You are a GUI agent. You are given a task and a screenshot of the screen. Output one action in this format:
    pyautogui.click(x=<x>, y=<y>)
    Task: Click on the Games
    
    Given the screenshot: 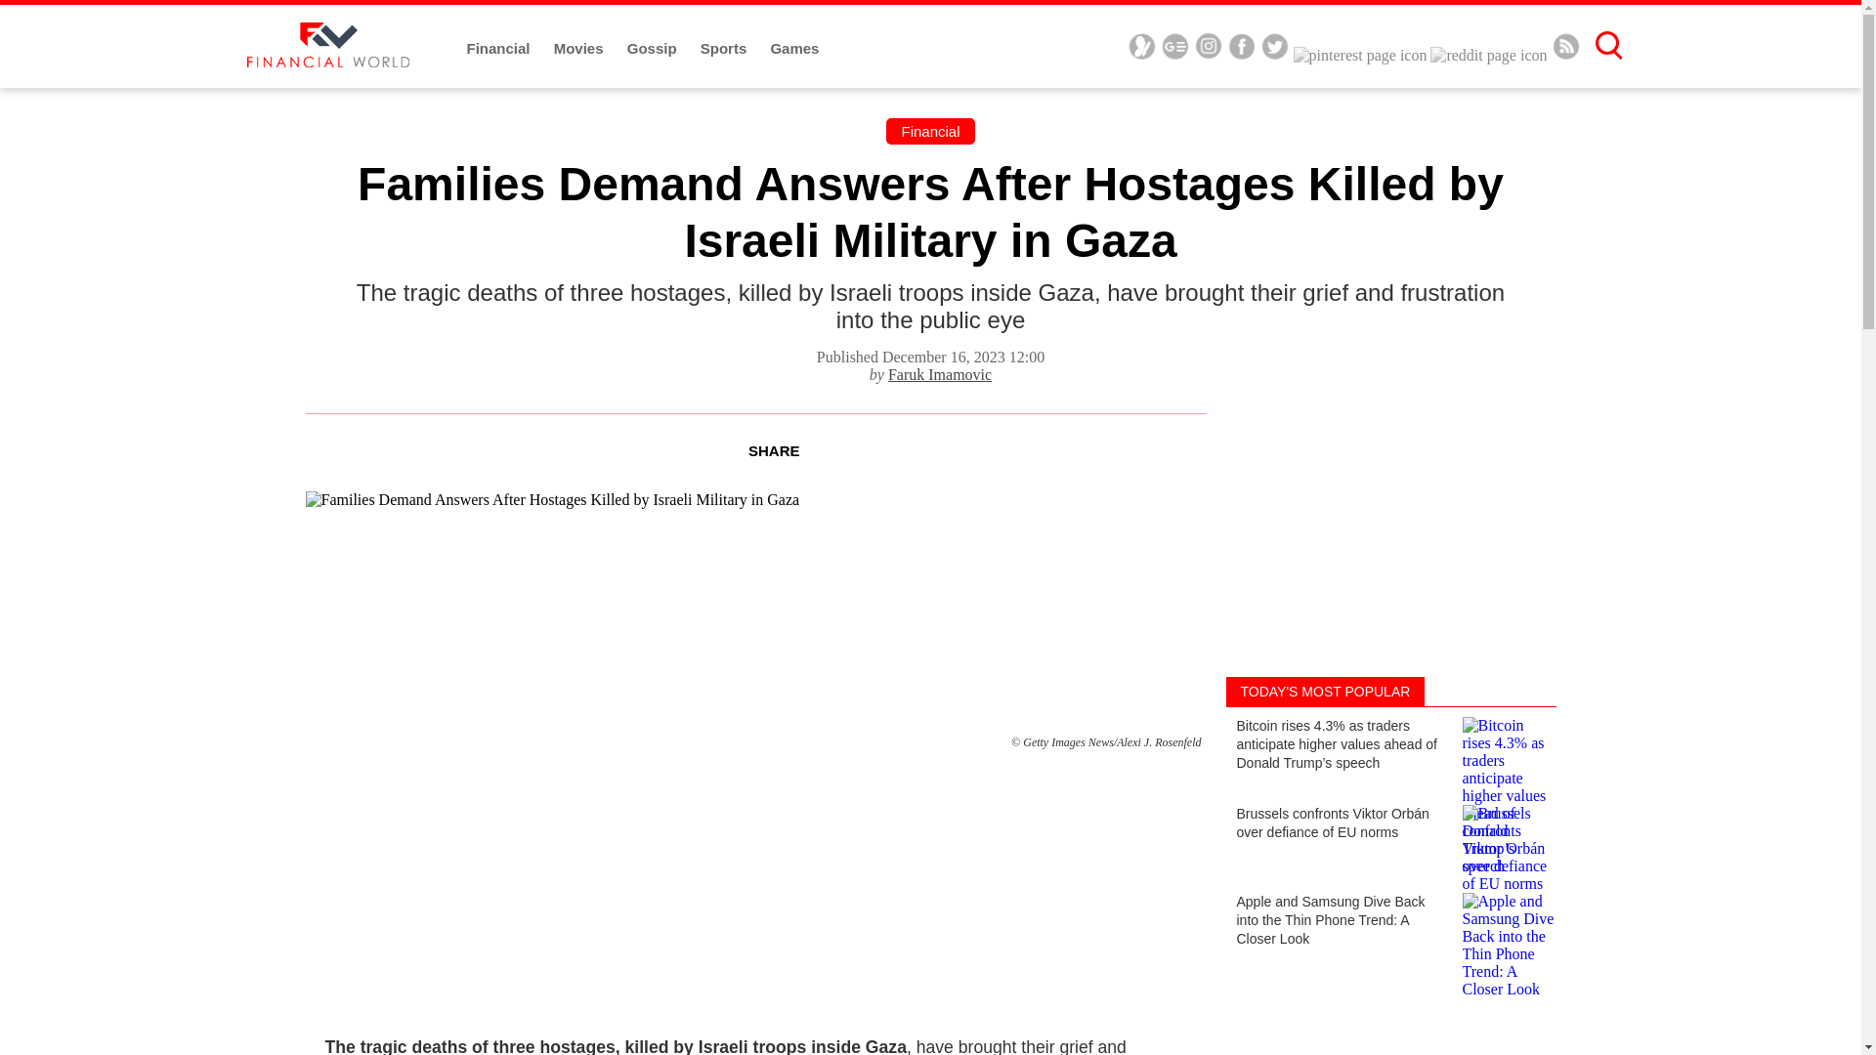 What is the action you would take?
    pyautogui.click(x=793, y=49)
    